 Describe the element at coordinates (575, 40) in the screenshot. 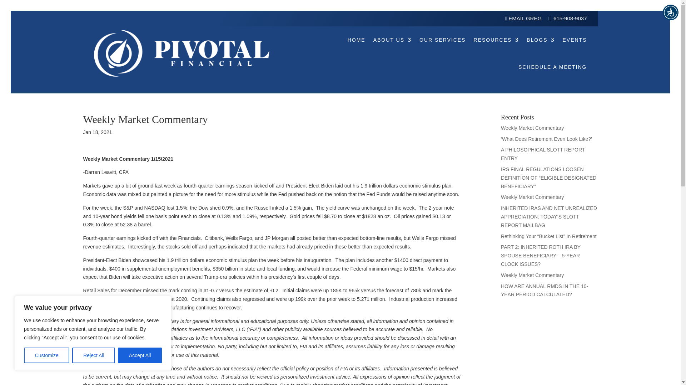

I see `EVENTS` at that location.